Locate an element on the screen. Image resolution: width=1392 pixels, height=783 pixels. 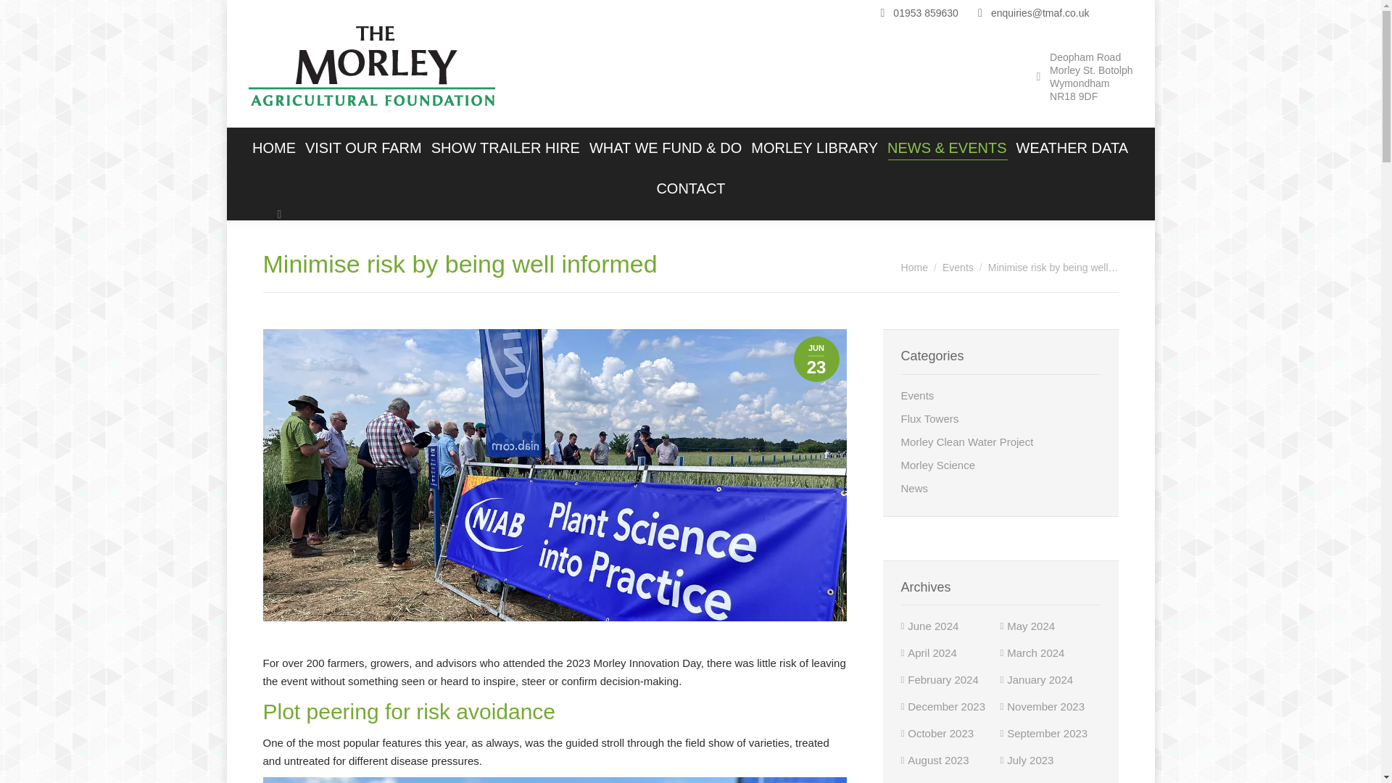
SHOW TRAILER HIRE is located at coordinates (505, 148).